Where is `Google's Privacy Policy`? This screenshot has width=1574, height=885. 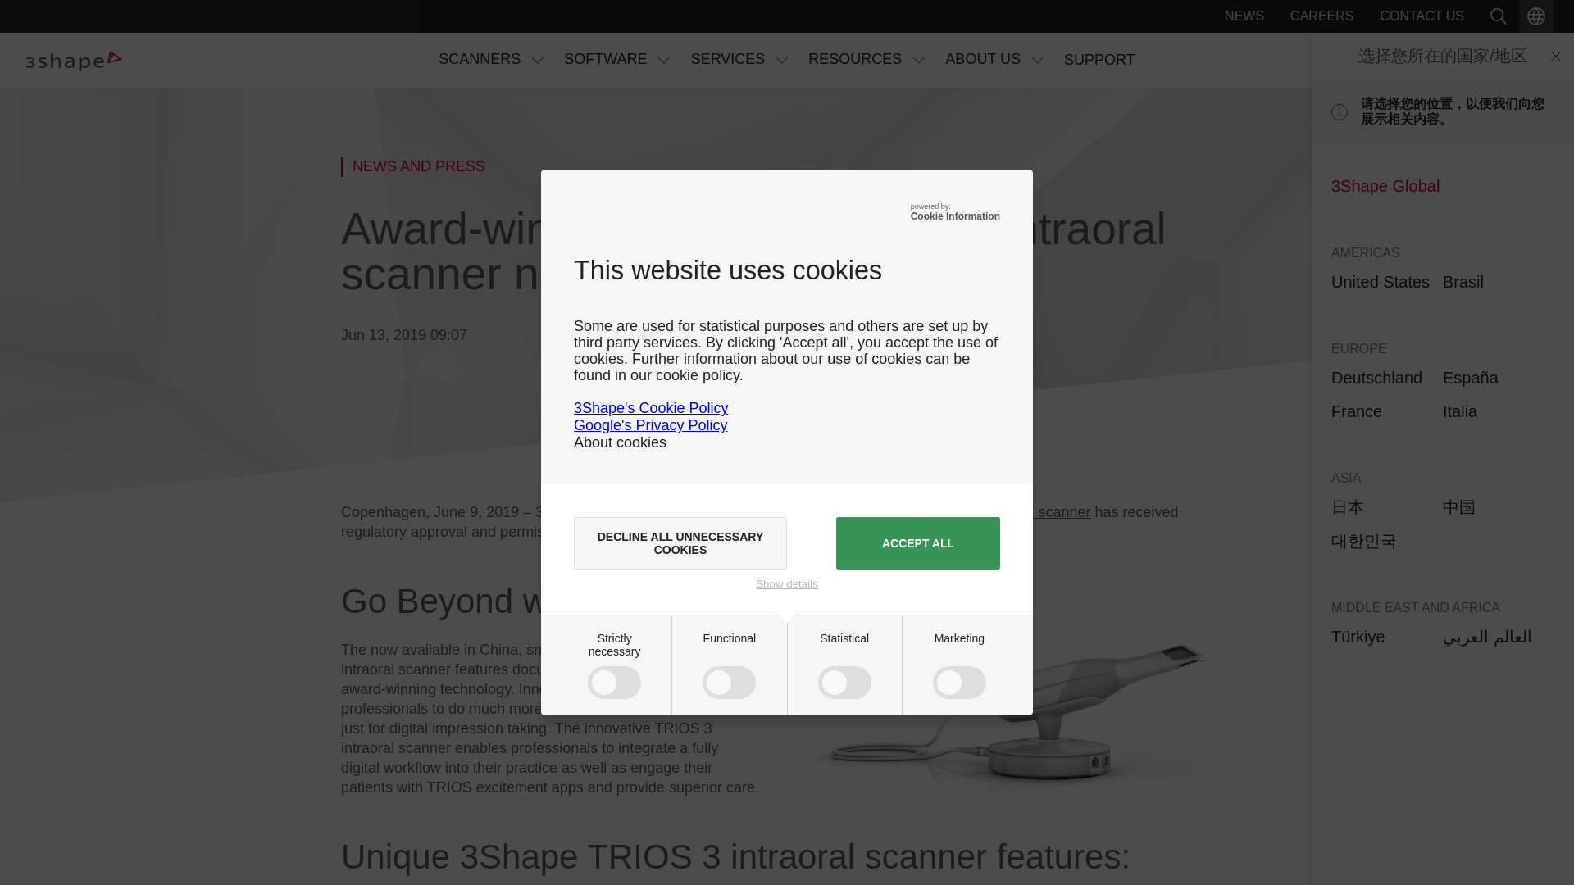 Google's Privacy Policy is located at coordinates (651, 424).